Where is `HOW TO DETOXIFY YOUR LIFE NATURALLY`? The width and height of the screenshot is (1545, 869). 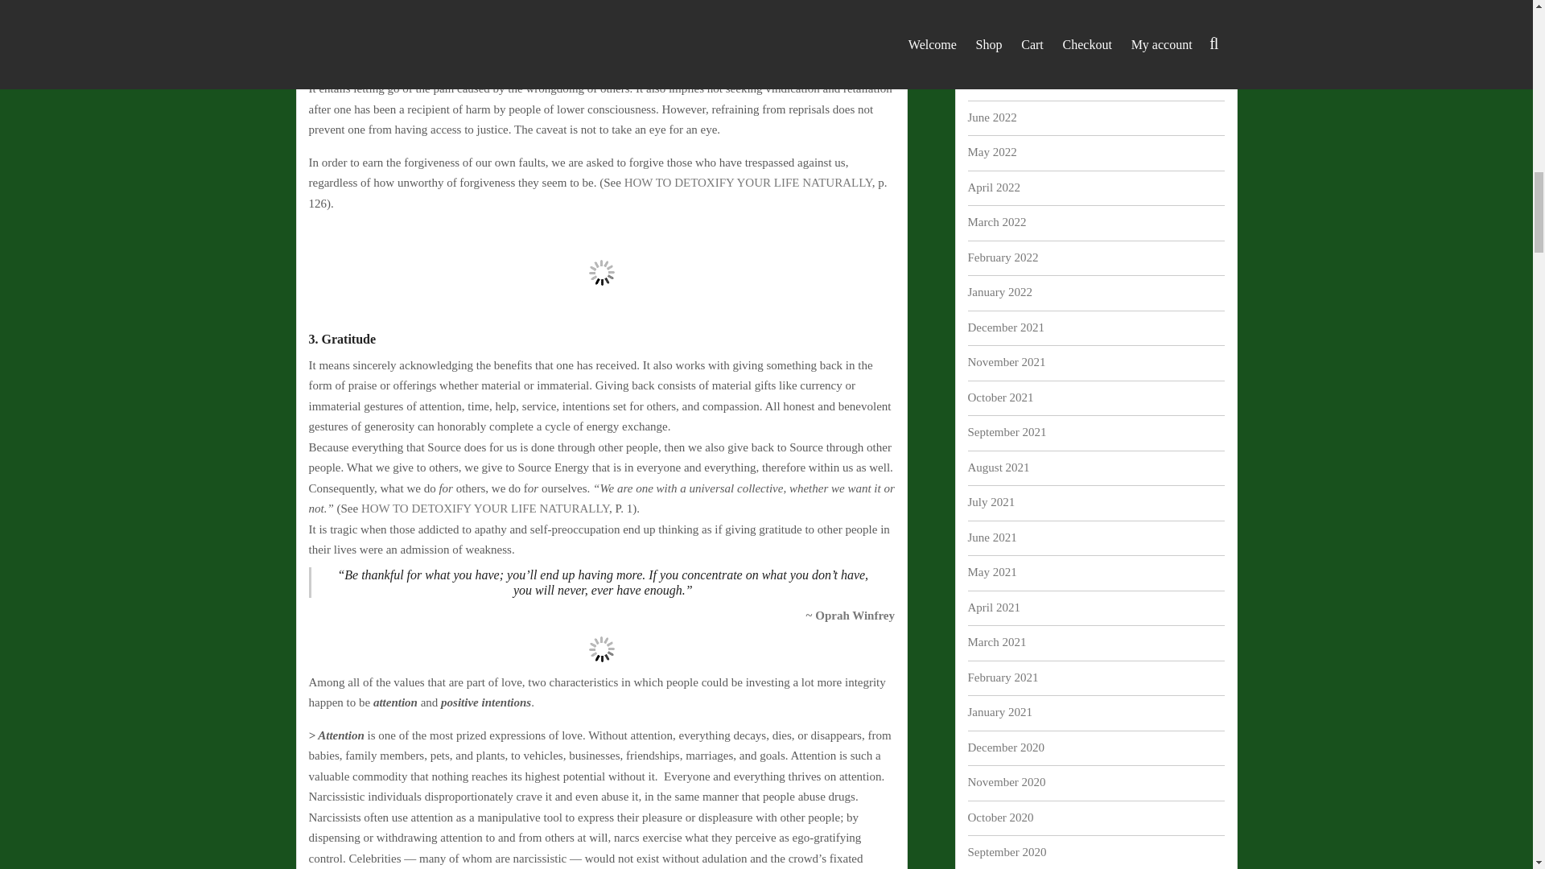 HOW TO DETOXIFY YOUR LIFE NATURALLY is located at coordinates (484, 509).